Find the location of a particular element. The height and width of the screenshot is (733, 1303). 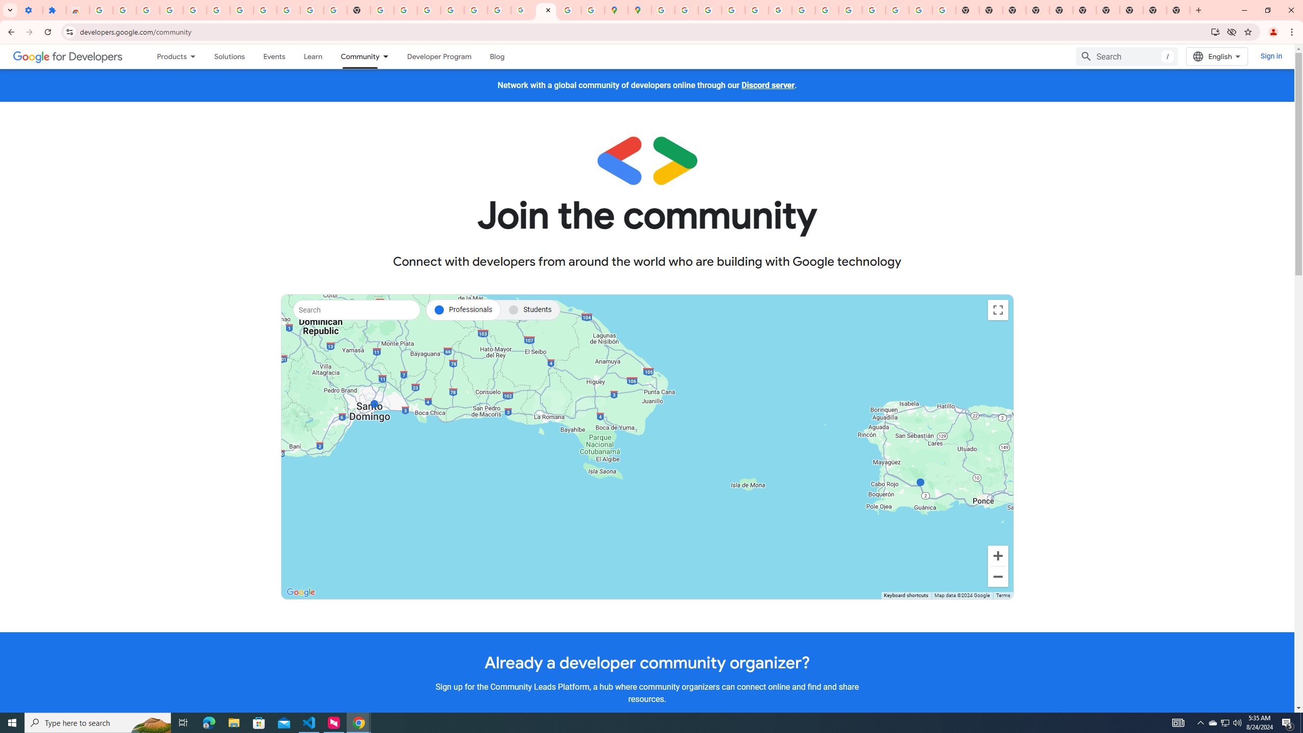

Open this area in Google Maps (opens a new window) is located at coordinates (301, 592).